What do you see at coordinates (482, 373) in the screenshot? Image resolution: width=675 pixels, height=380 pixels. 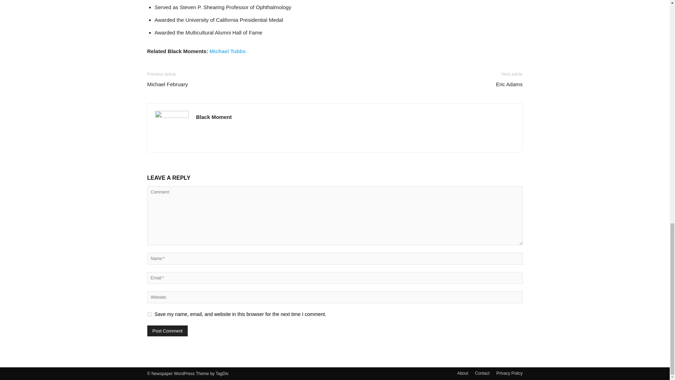 I see `Contact` at bounding box center [482, 373].